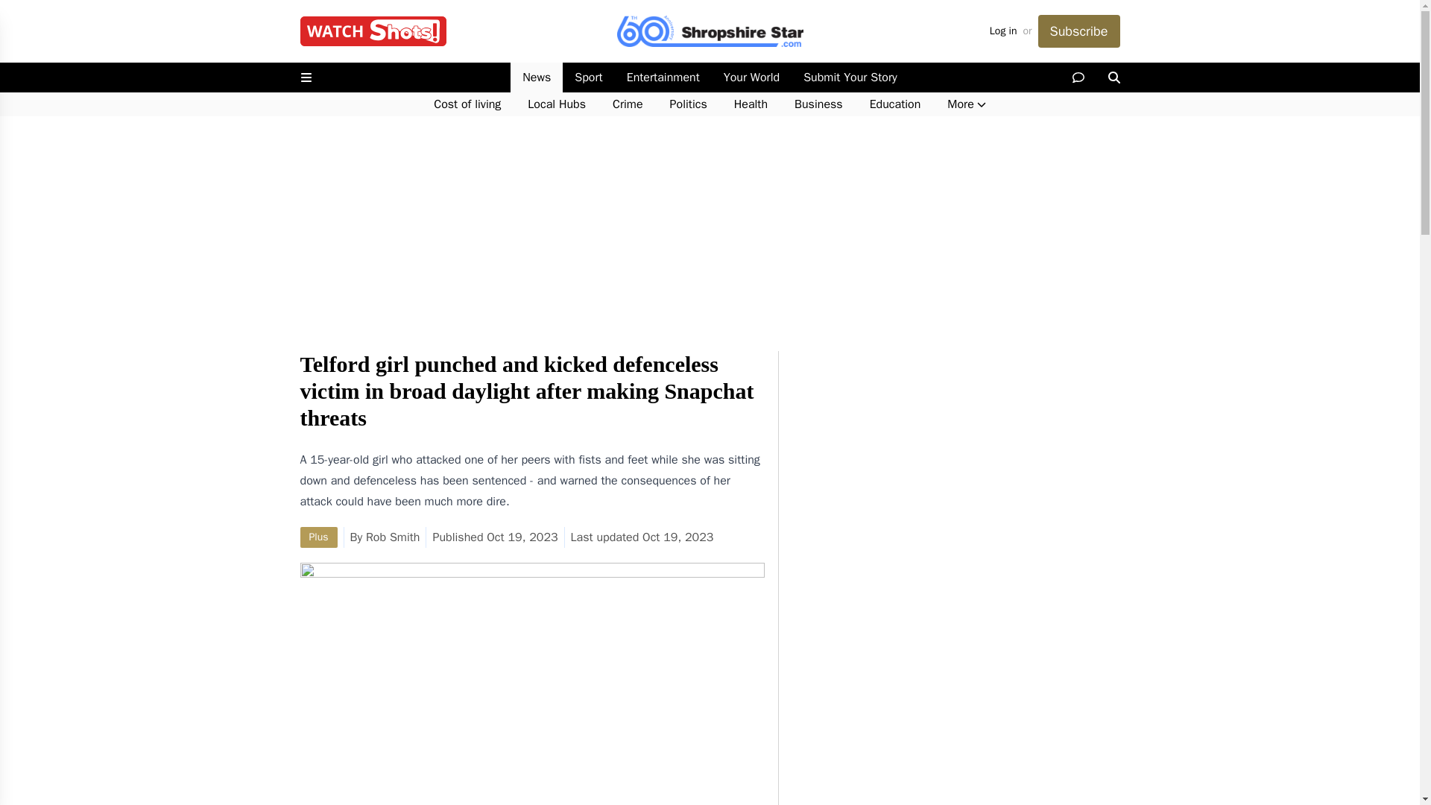 Image resolution: width=1431 pixels, height=805 pixels. I want to click on Business, so click(818, 104).